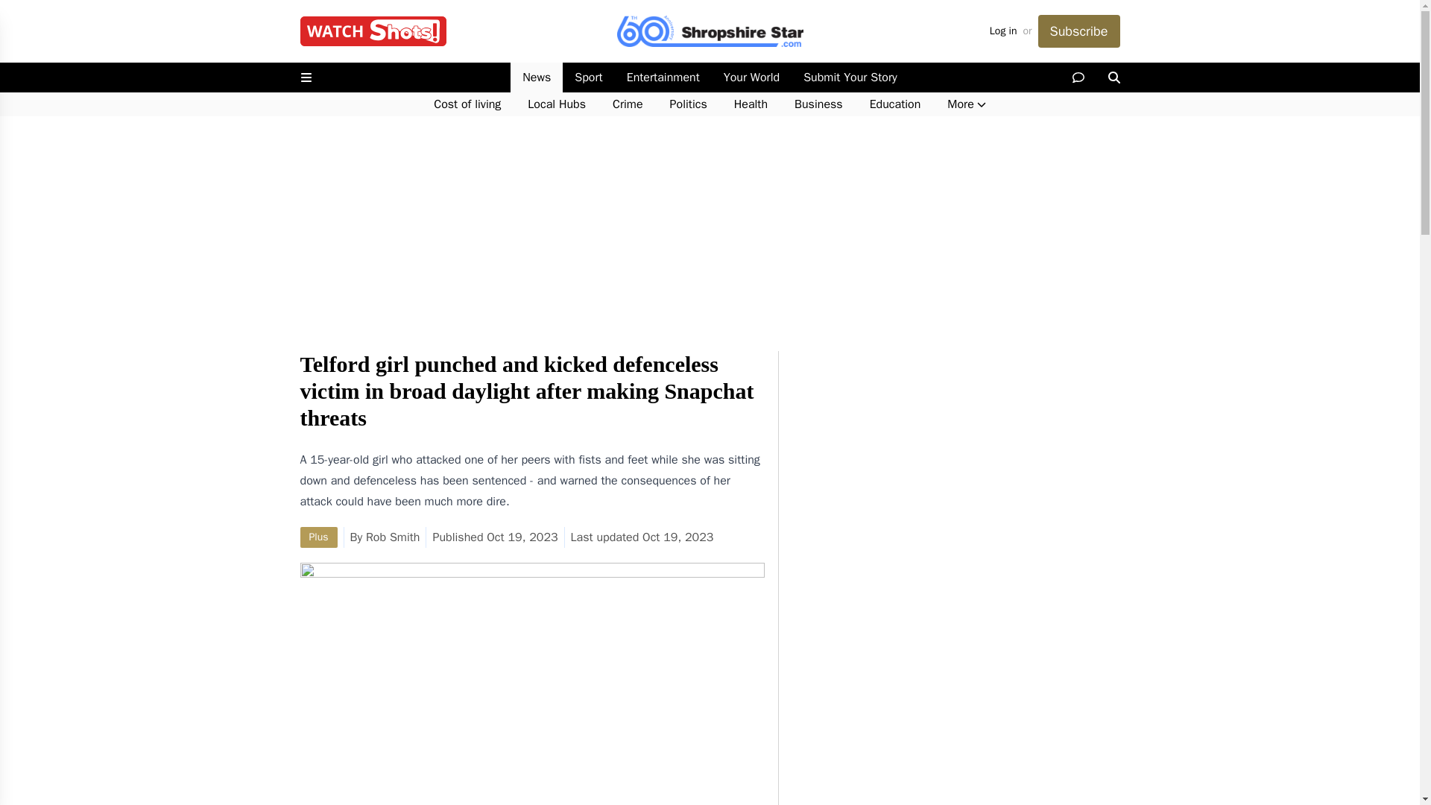 Image resolution: width=1431 pixels, height=805 pixels. I want to click on Business, so click(818, 104).